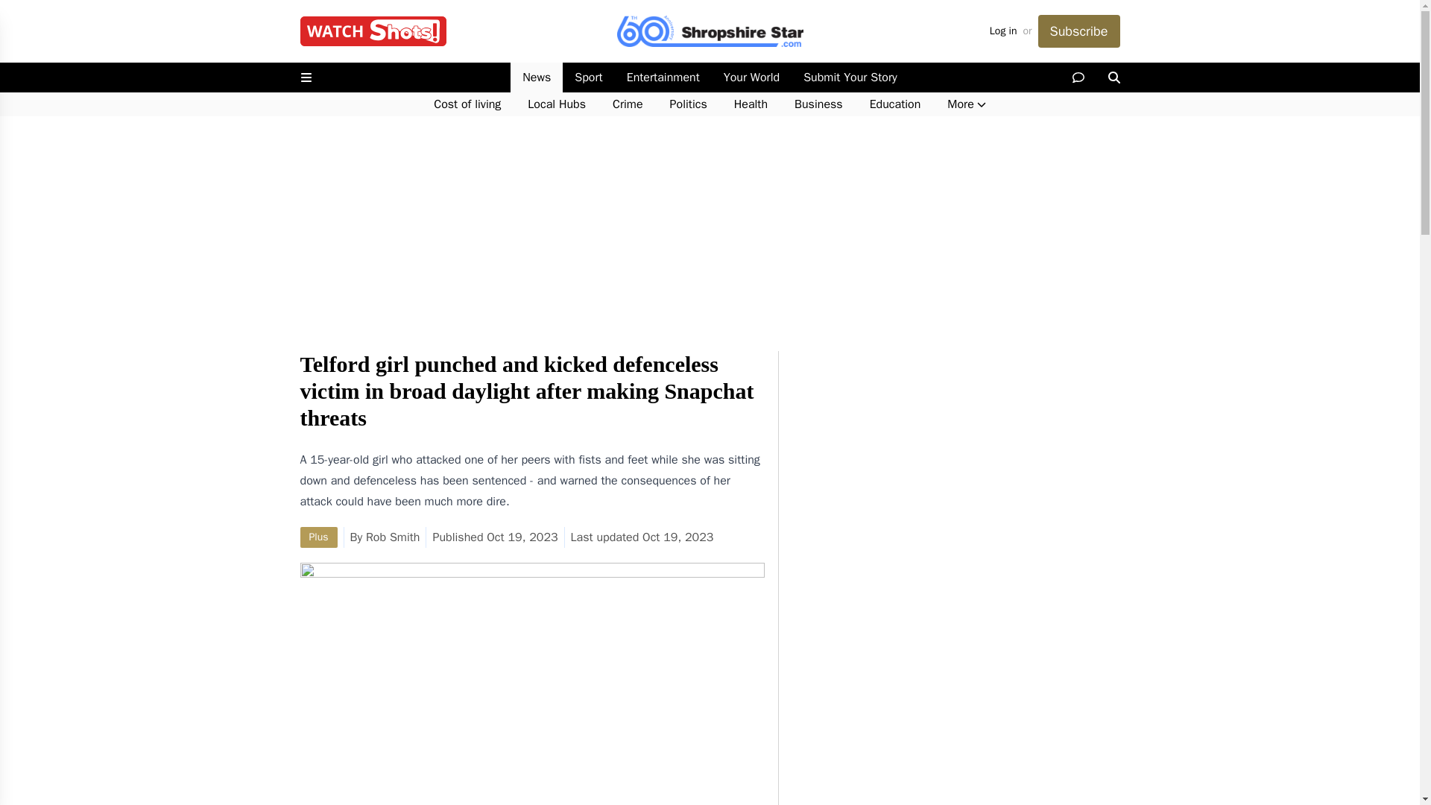 Image resolution: width=1431 pixels, height=805 pixels. I want to click on Business, so click(818, 104).